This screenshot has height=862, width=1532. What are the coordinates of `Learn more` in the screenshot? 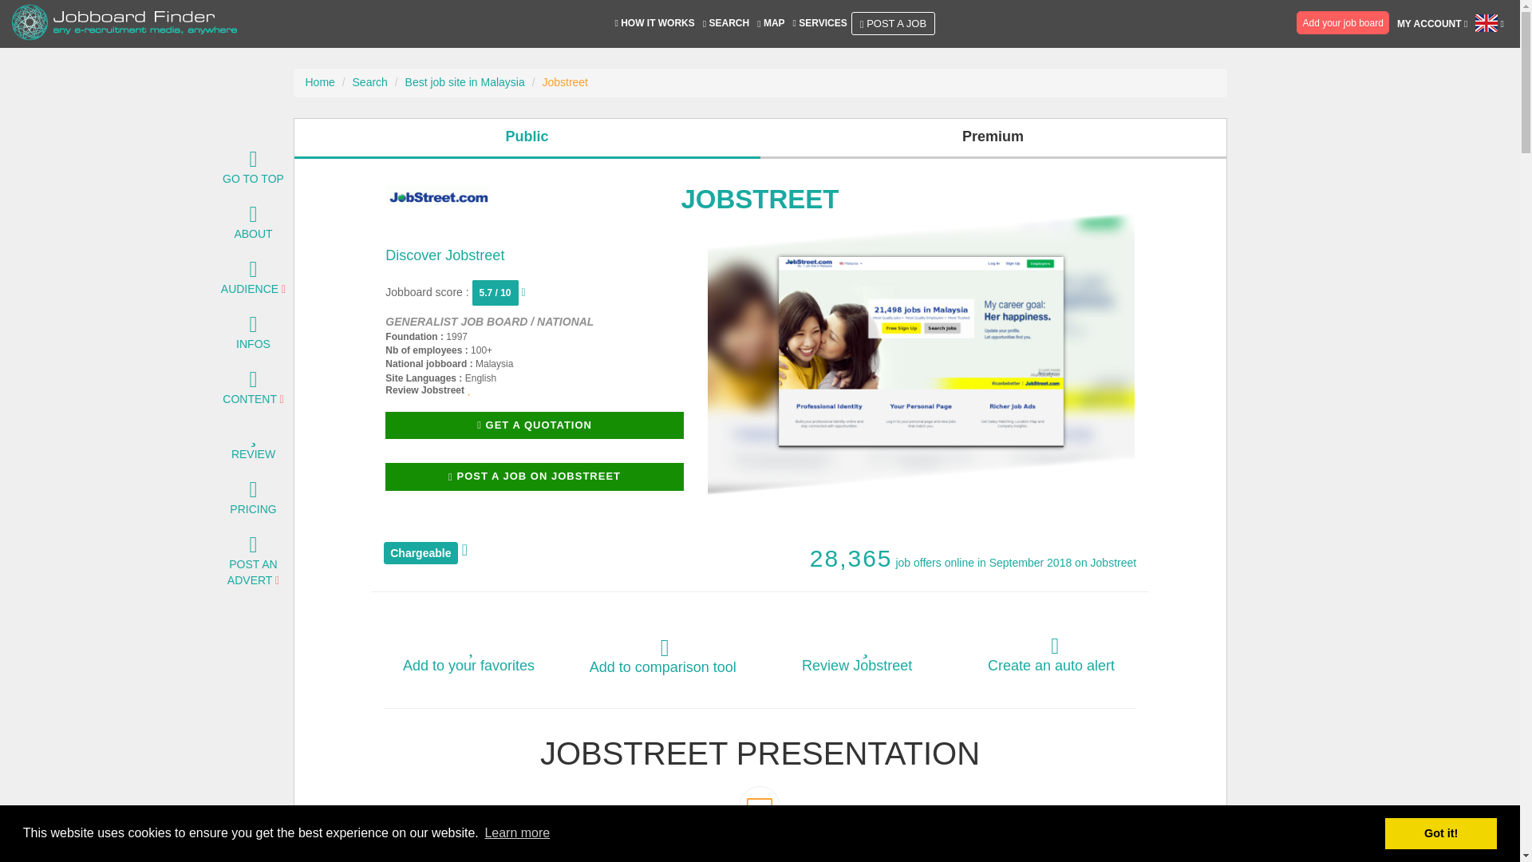 It's located at (517, 833).